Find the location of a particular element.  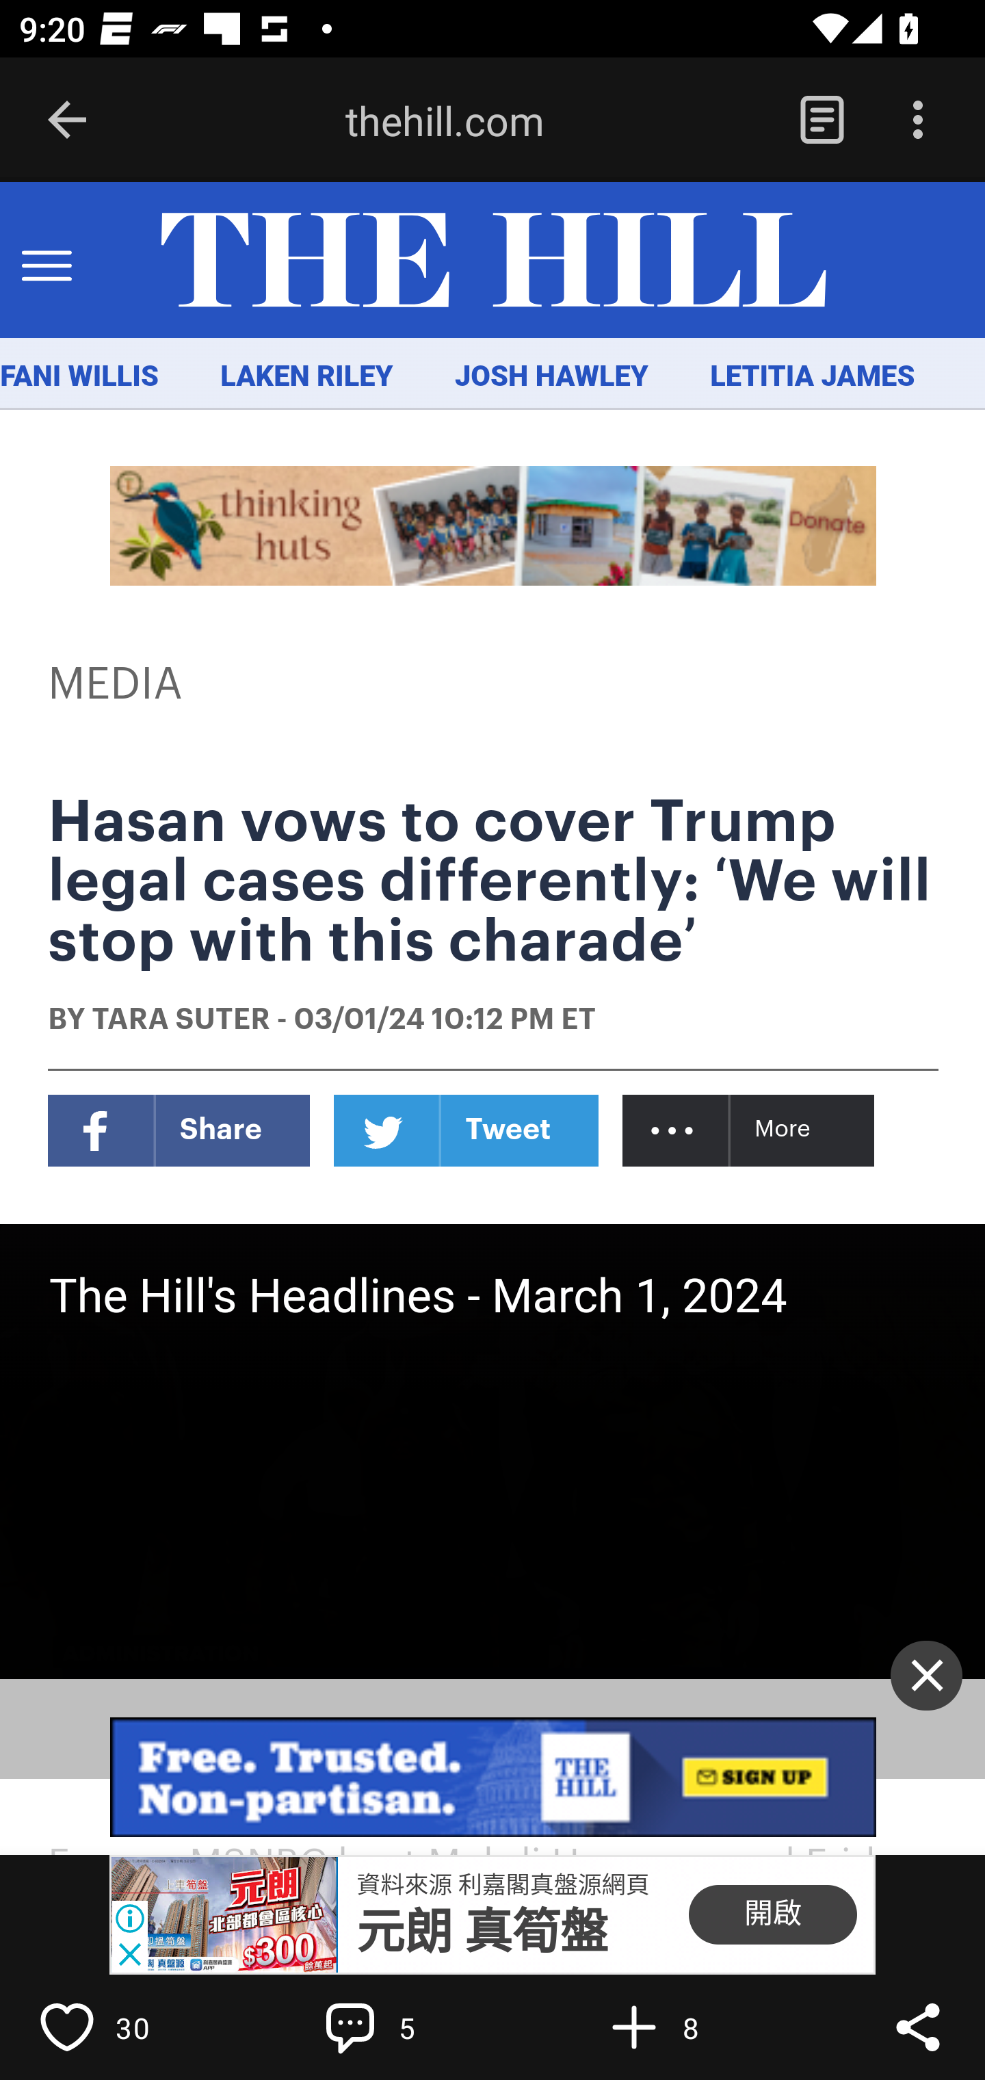

Back is located at coordinates (67, 120).